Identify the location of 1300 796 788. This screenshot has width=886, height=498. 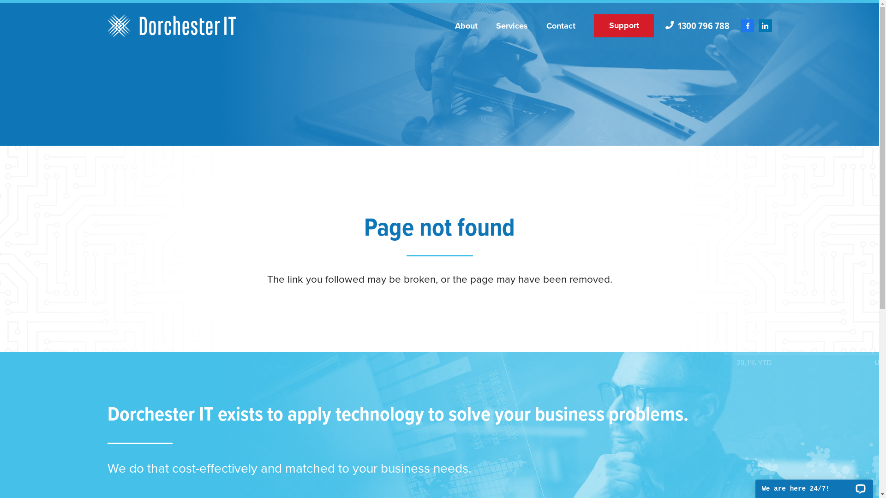
(698, 26).